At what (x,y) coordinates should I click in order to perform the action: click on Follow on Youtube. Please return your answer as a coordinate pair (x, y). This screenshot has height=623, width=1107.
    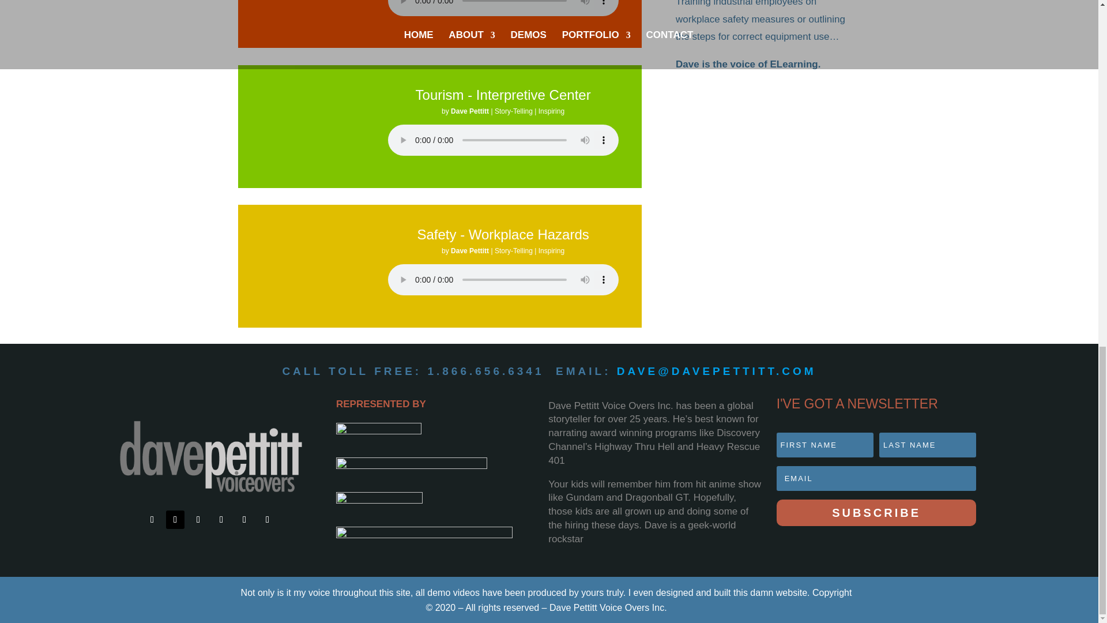
    Looking at the image, I should click on (221, 519).